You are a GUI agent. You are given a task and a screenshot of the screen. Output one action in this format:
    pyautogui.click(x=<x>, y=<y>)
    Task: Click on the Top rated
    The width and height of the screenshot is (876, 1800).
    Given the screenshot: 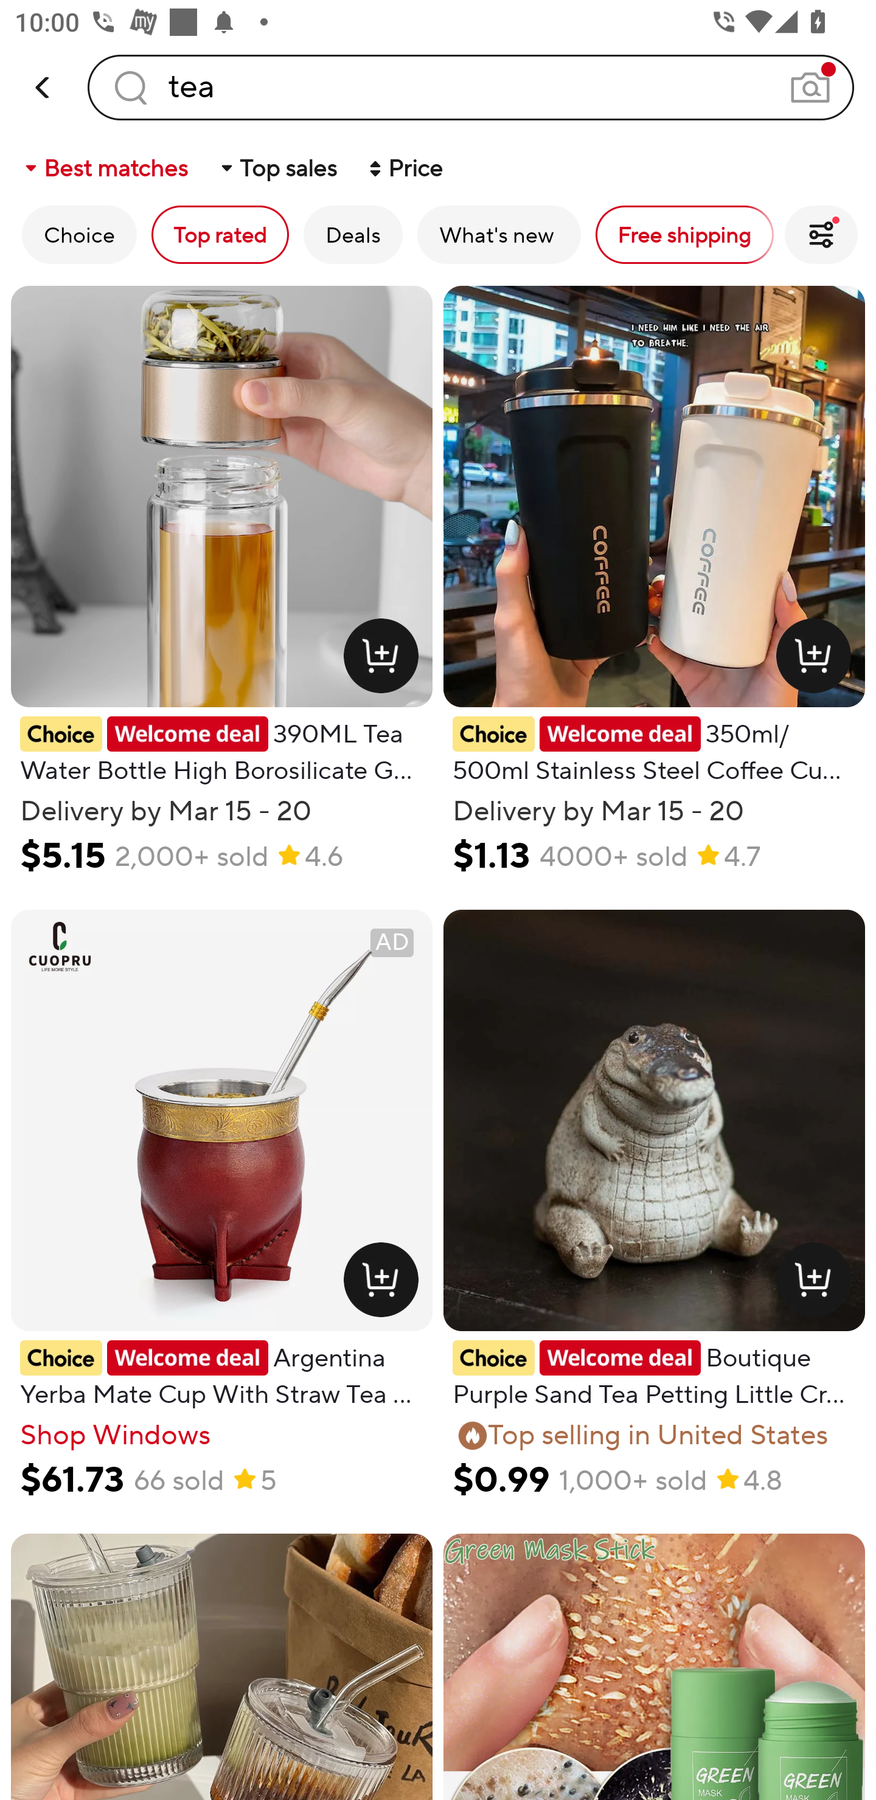 What is the action you would take?
    pyautogui.click(x=220, y=235)
    